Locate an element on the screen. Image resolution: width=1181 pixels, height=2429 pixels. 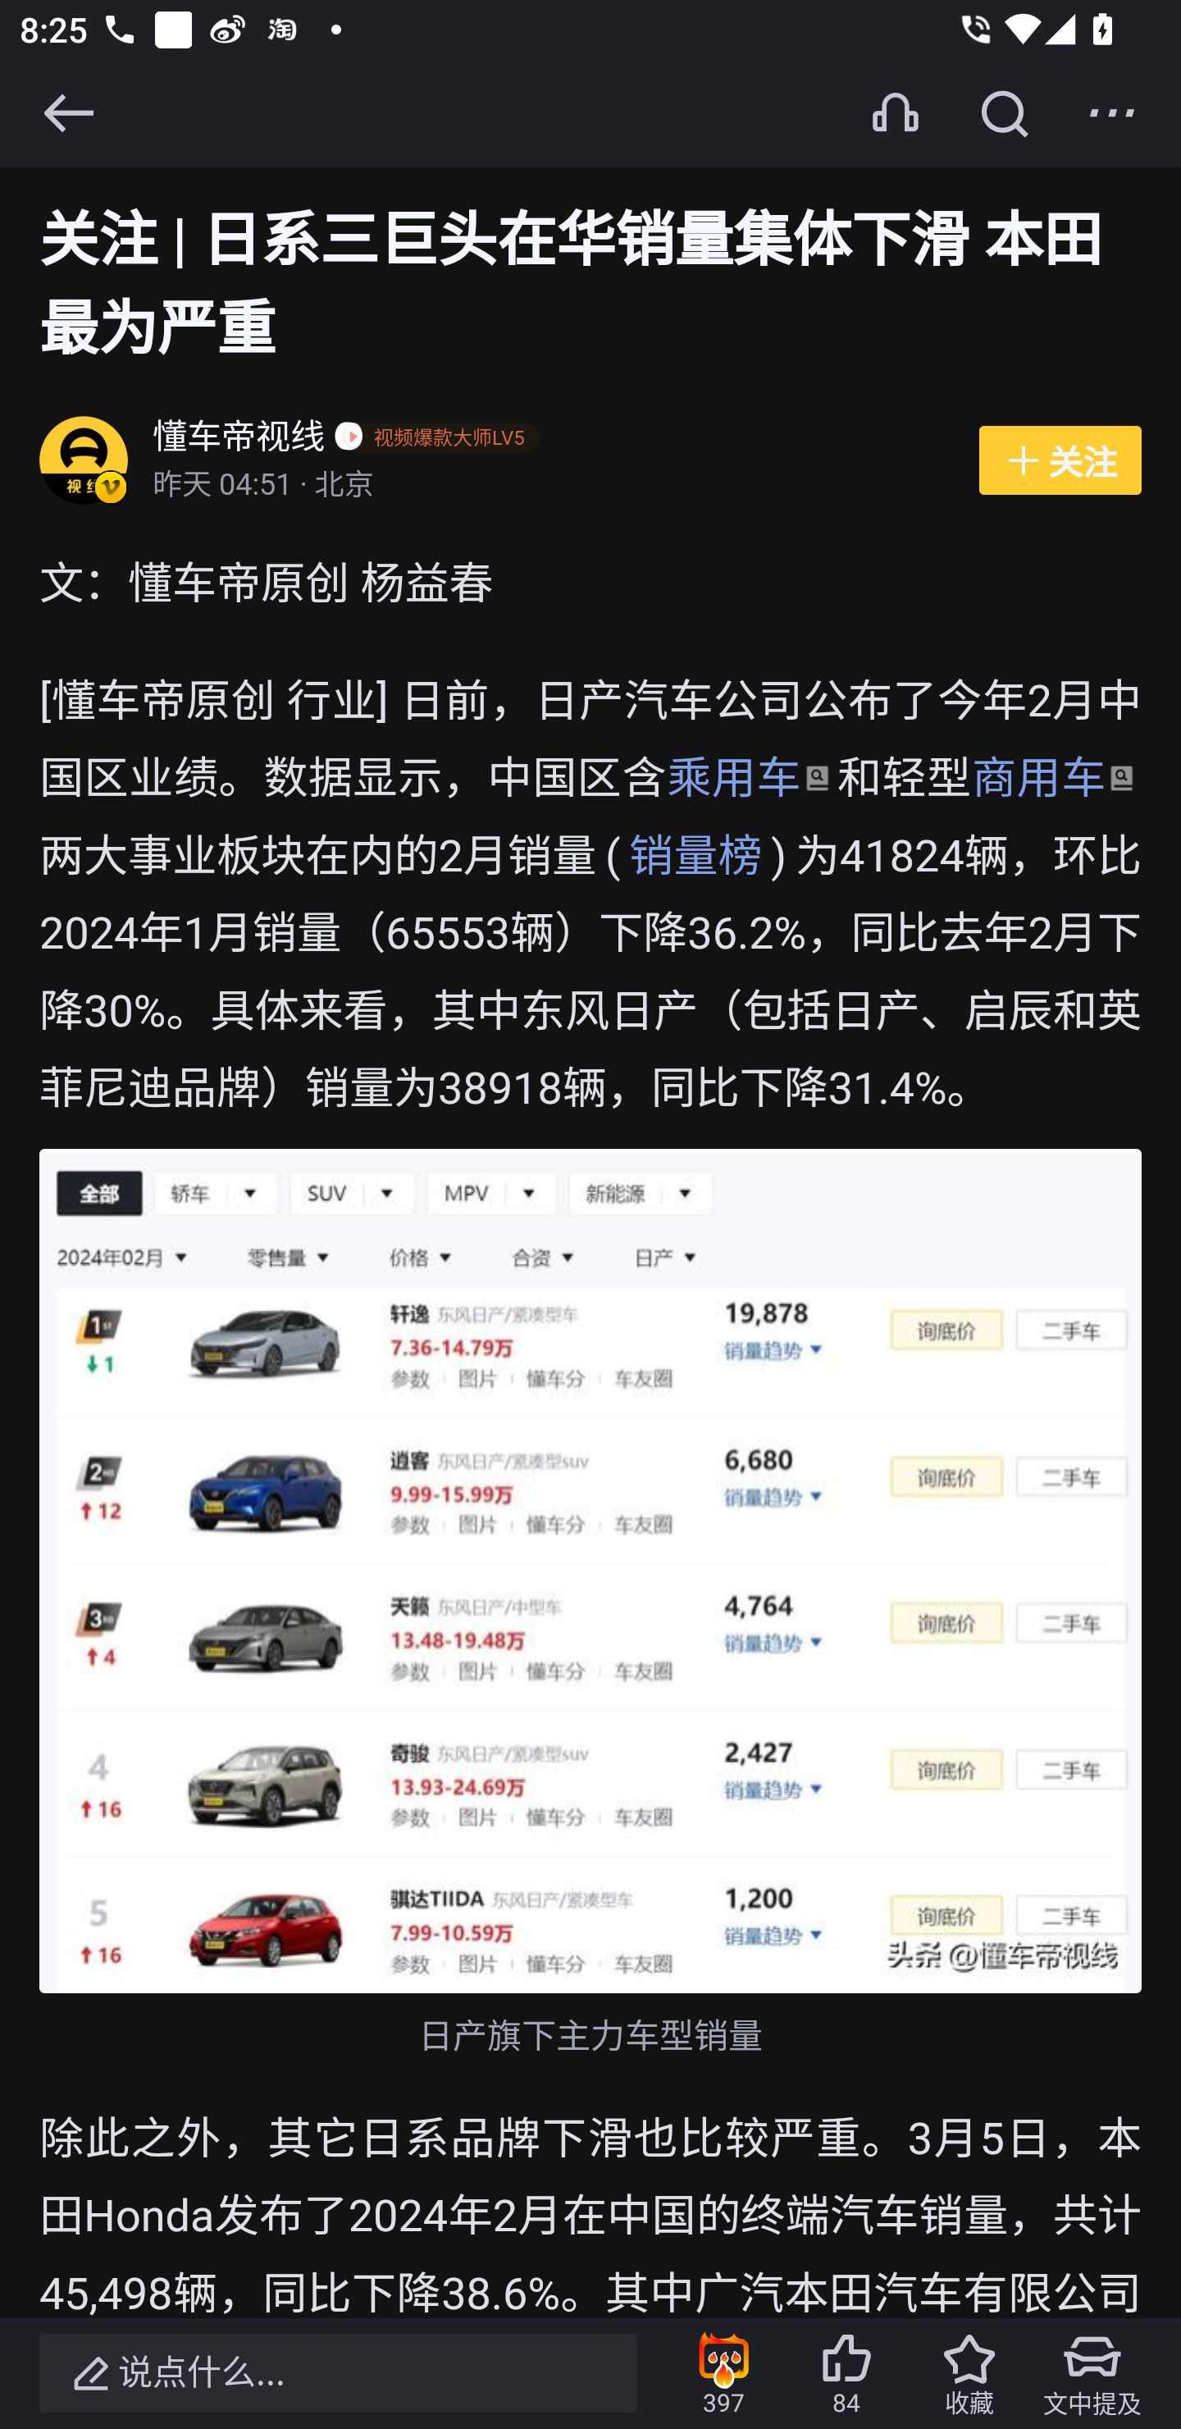
 说点什么... is located at coordinates (338, 2373).